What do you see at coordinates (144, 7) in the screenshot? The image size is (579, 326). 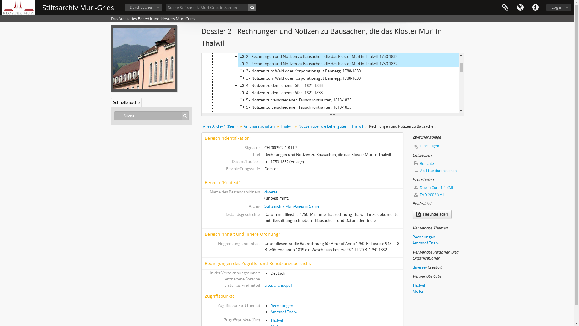 I see `Durchsuchen` at bounding box center [144, 7].